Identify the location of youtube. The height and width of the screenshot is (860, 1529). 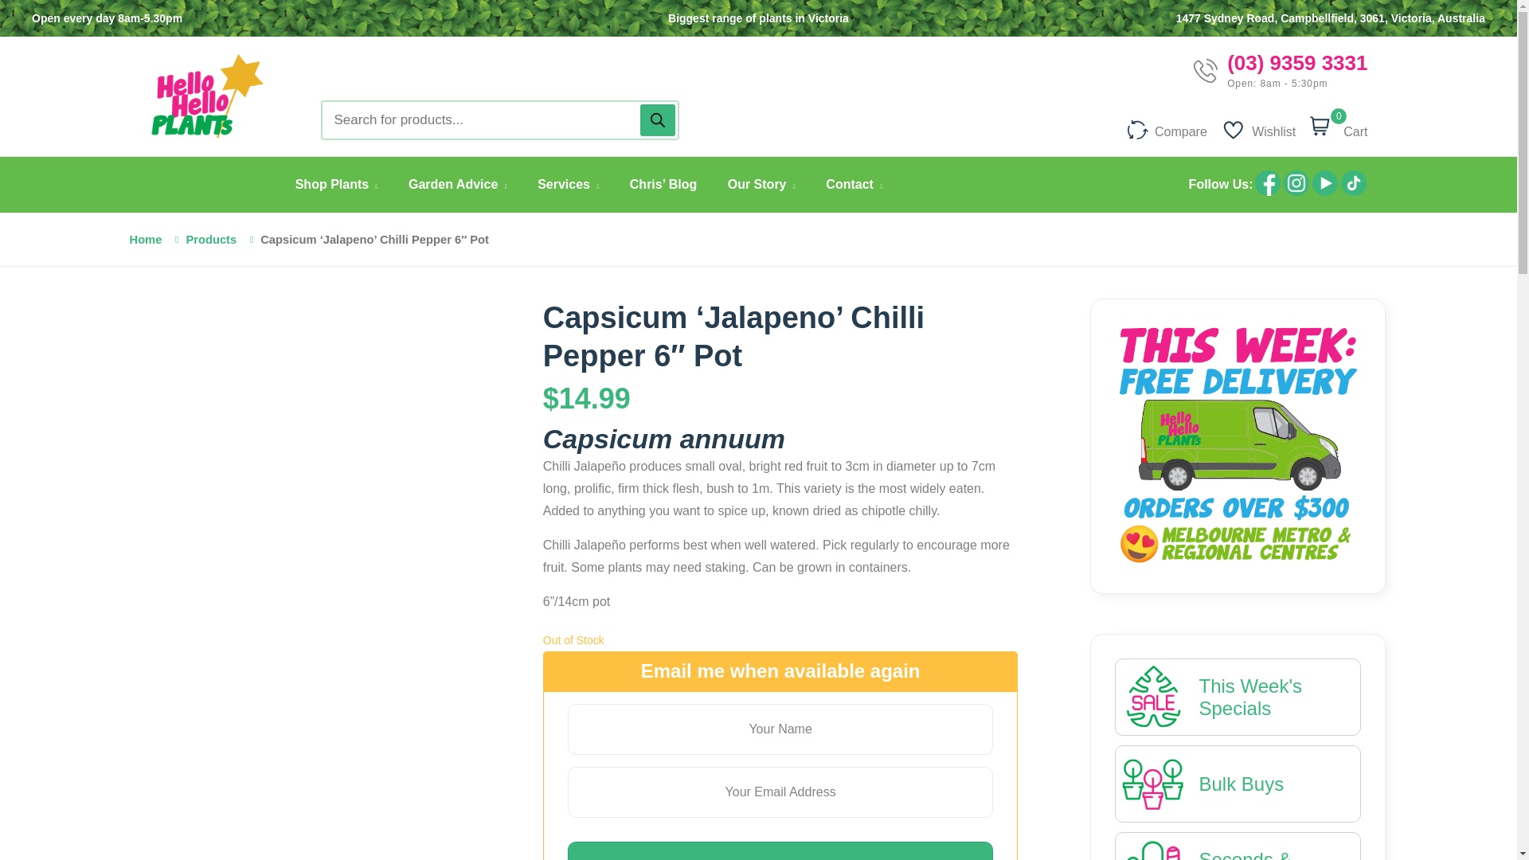
(1324, 193).